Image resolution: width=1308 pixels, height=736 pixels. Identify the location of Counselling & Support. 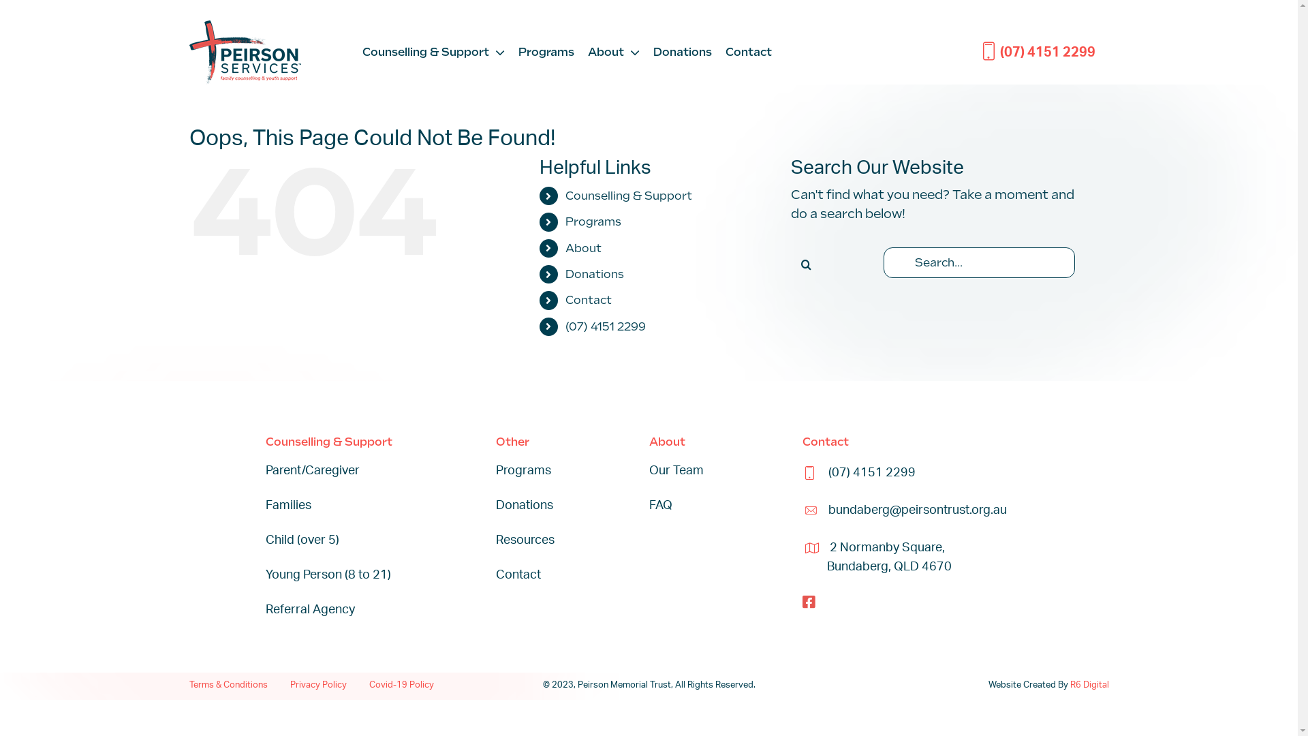
(629, 196).